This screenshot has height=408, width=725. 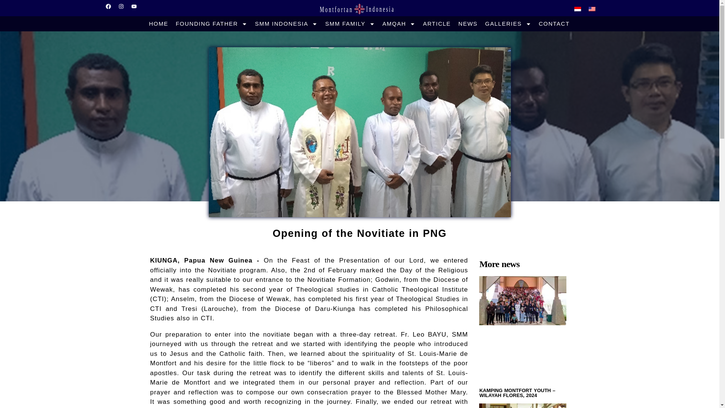 I want to click on Facebook, so click(x=111, y=9).